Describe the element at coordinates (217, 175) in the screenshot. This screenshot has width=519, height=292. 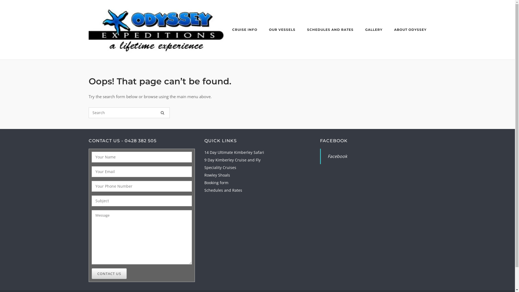
I see `Rowley Shoals` at that location.